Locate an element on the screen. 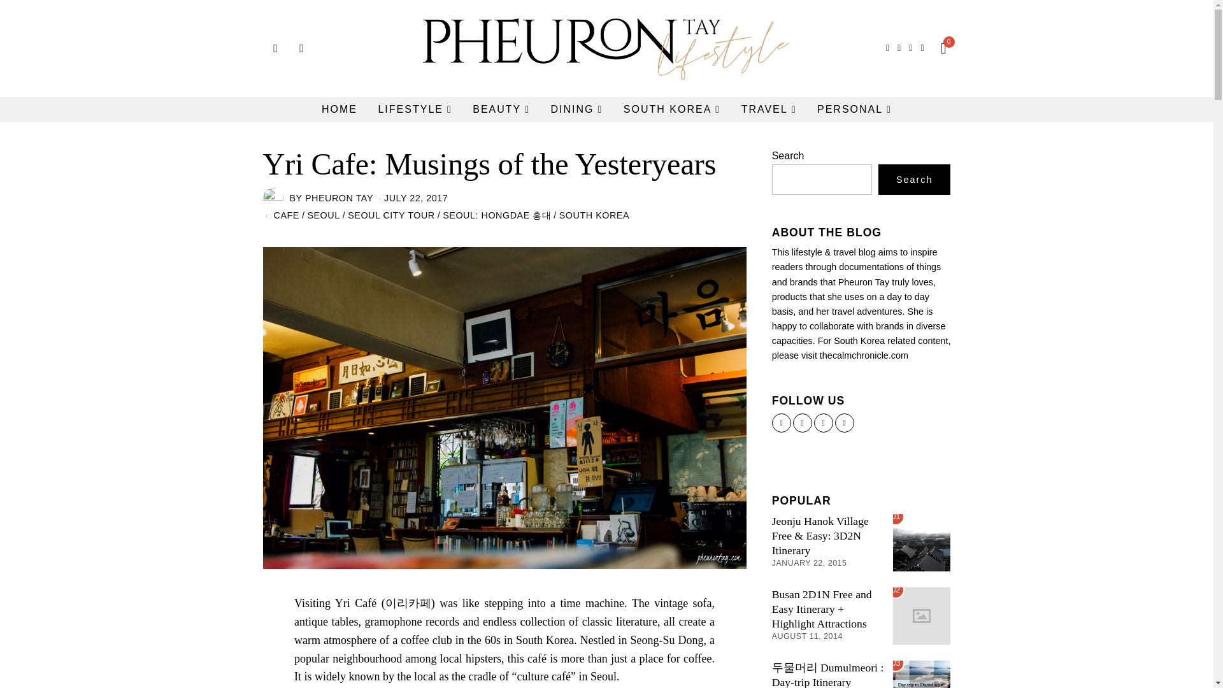 The height and width of the screenshot is (688, 1223). 0 is located at coordinates (940, 48).